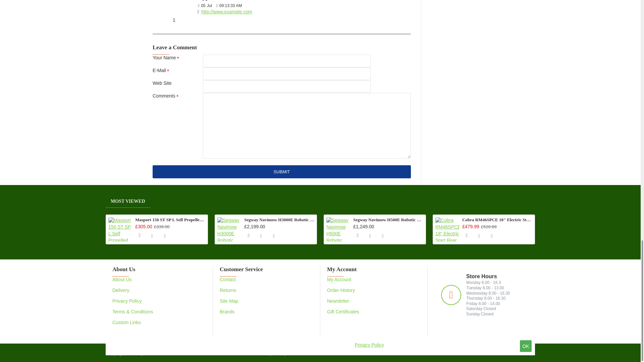 This screenshot has width=644, height=362. I want to click on Masport 150 ST SP L Self Propelled Lawnmower, so click(120, 229).